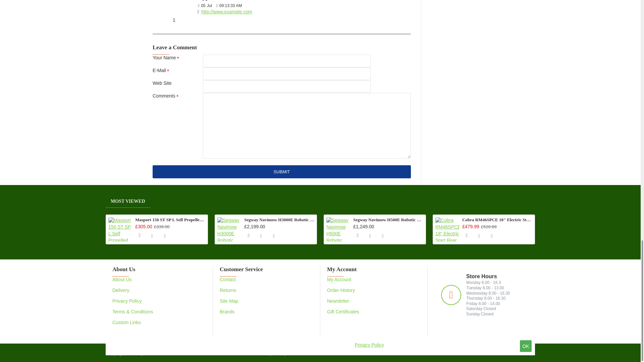 This screenshot has width=644, height=362. I want to click on Masport 150 ST SP L Self Propelled Lawnmower, so click(120, 229).